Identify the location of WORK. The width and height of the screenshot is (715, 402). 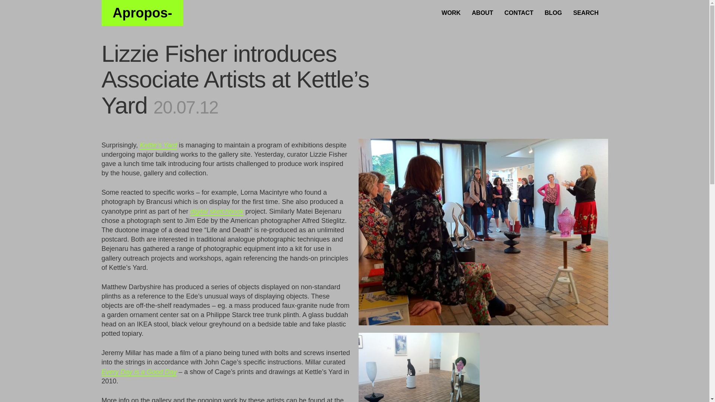
(451, 12).